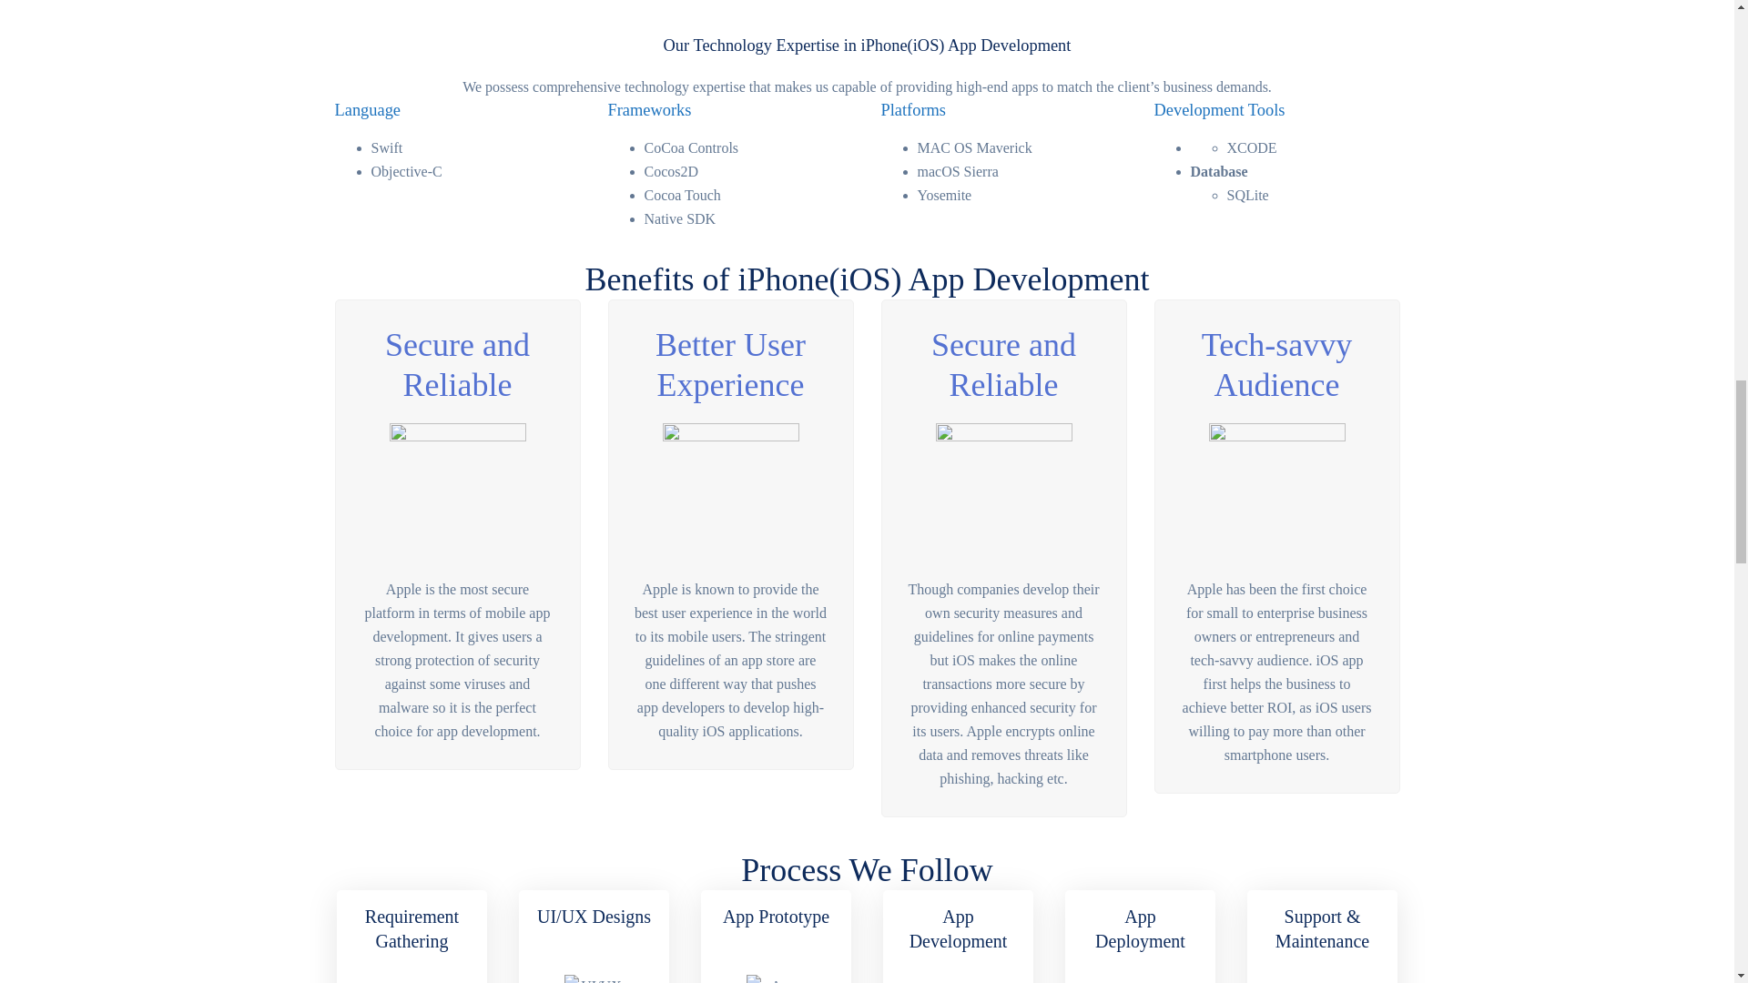 This screenshot has width=1748, height=983. I want to click on user-experience-design-icon-0 - Techwarezen Pvt. Ltd., so click(730, 491).